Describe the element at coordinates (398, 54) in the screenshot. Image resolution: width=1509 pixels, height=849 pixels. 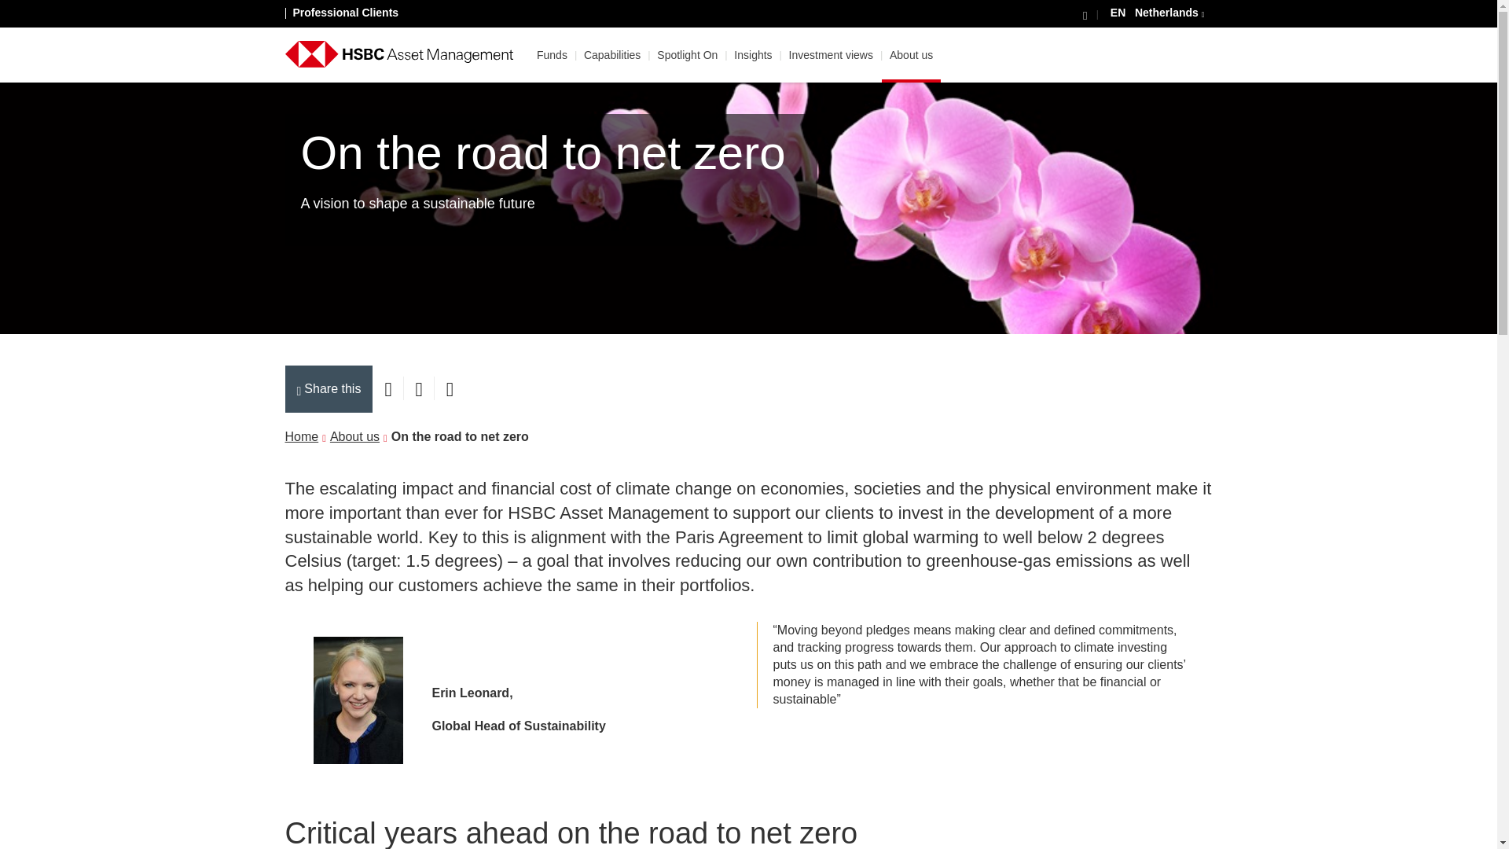
I see `HSBC Asset Management` at that location.